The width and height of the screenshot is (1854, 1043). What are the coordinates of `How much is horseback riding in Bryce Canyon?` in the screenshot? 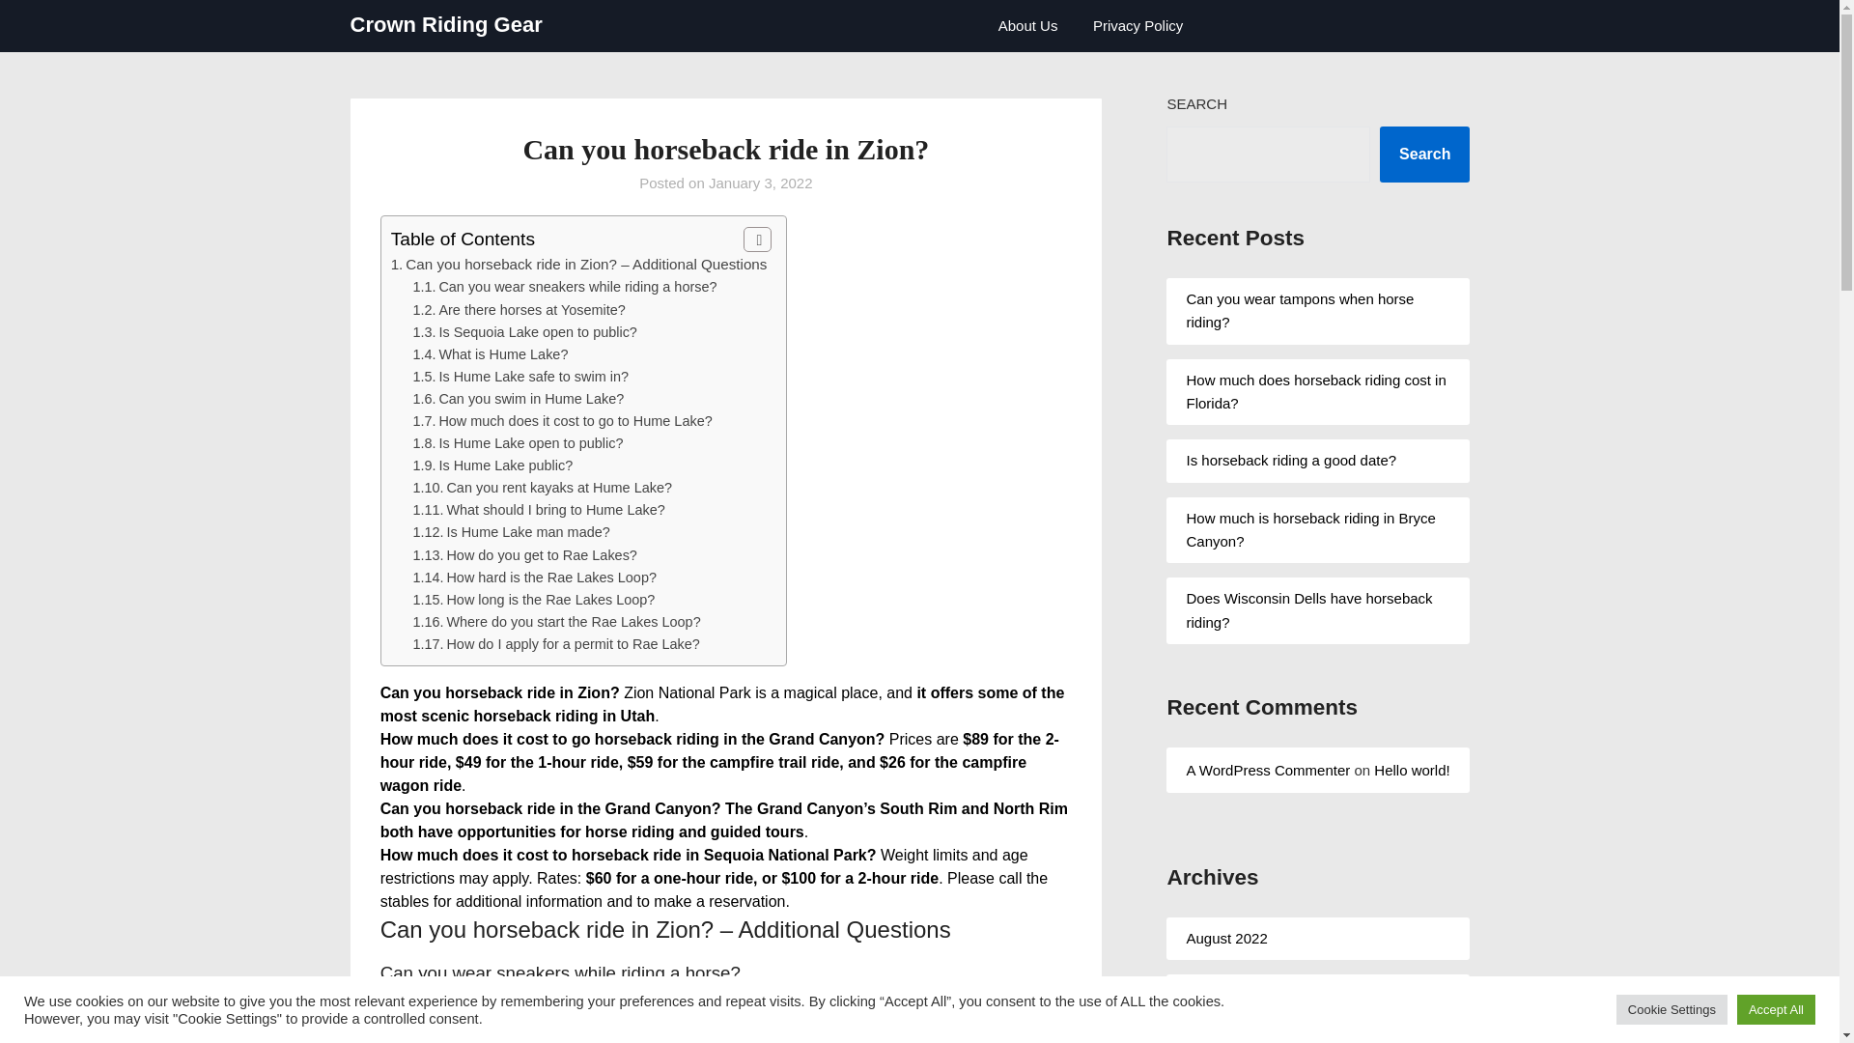 It's located at (1310, 529).